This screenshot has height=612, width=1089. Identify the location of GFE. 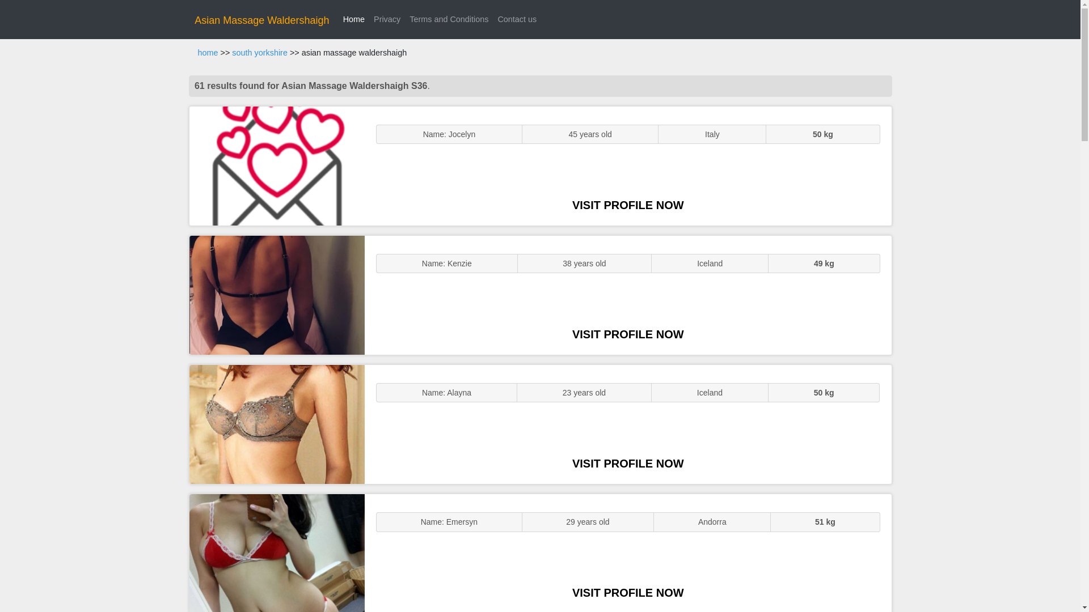
(277, 295).